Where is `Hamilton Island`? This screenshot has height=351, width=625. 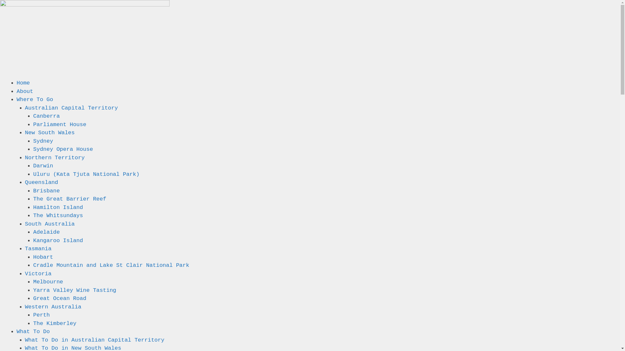 Hamilton Island is located at coordinates (58, 207).